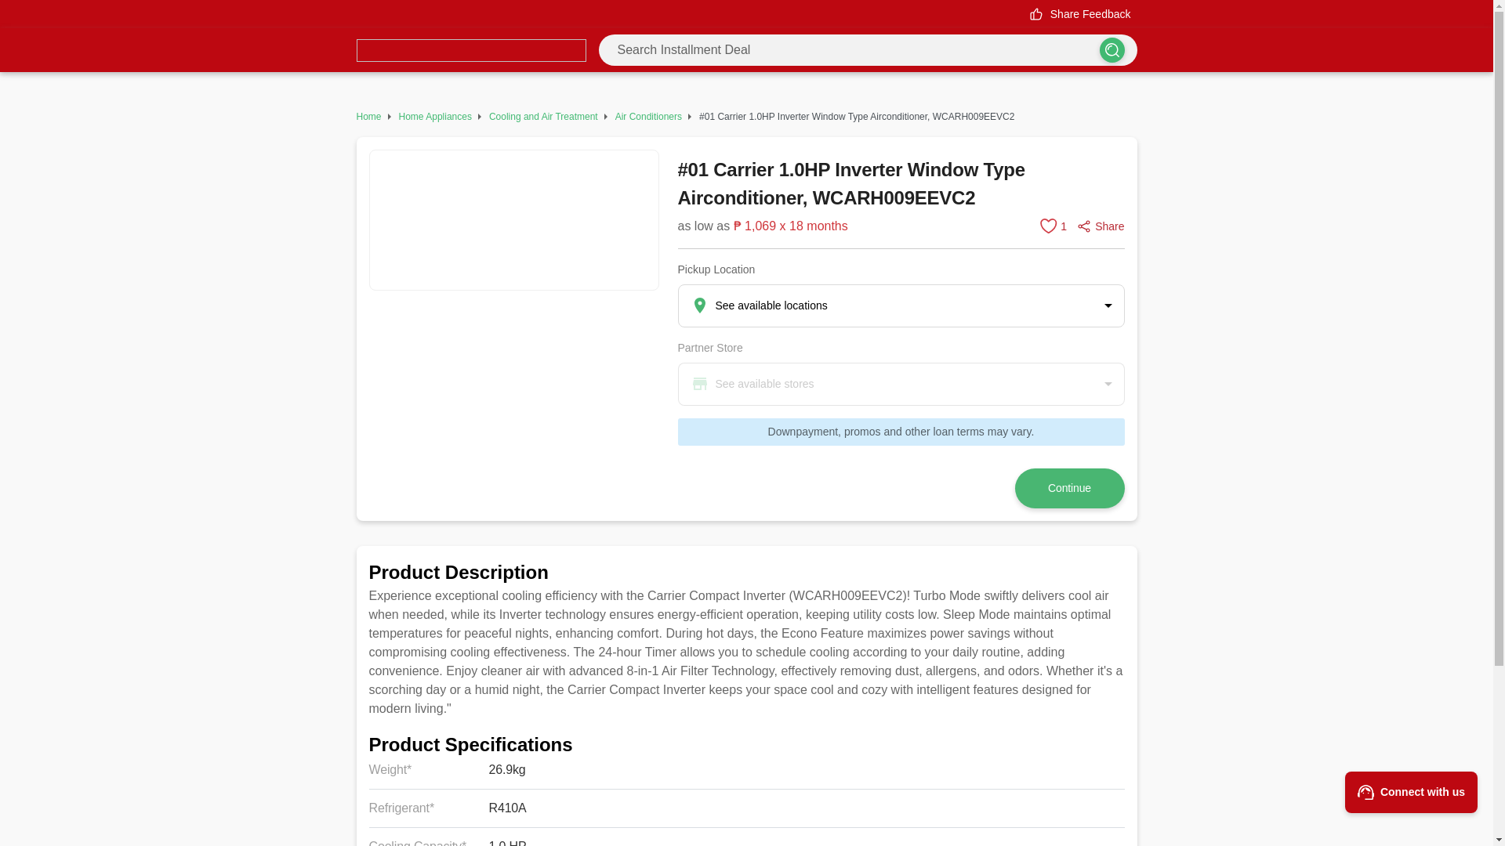 The image size is (1505, 846). What do you see at coordinates (648, 116) in the screenshot?
I see `Air Conditioners` at bounding box center [648, 116].